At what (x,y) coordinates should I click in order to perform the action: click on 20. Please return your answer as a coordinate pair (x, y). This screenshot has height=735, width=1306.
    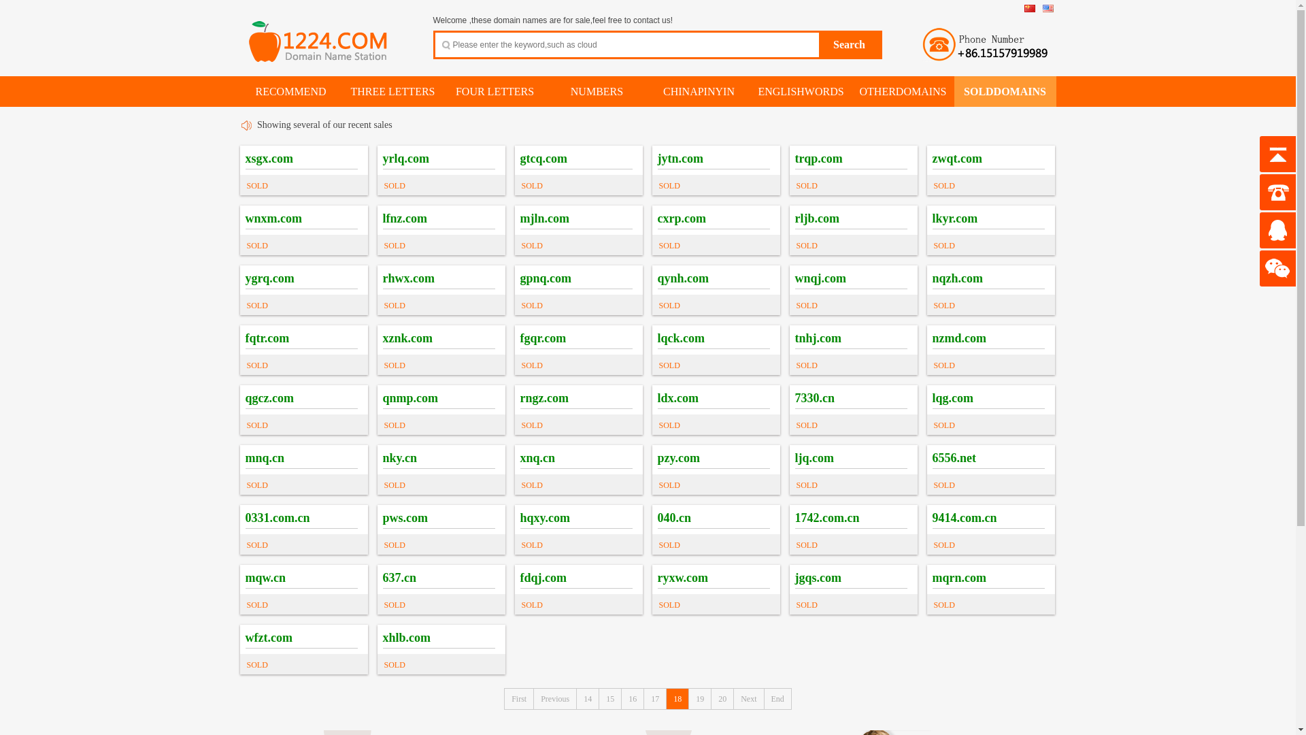
    Looking at the image, I should click on (722, 699).